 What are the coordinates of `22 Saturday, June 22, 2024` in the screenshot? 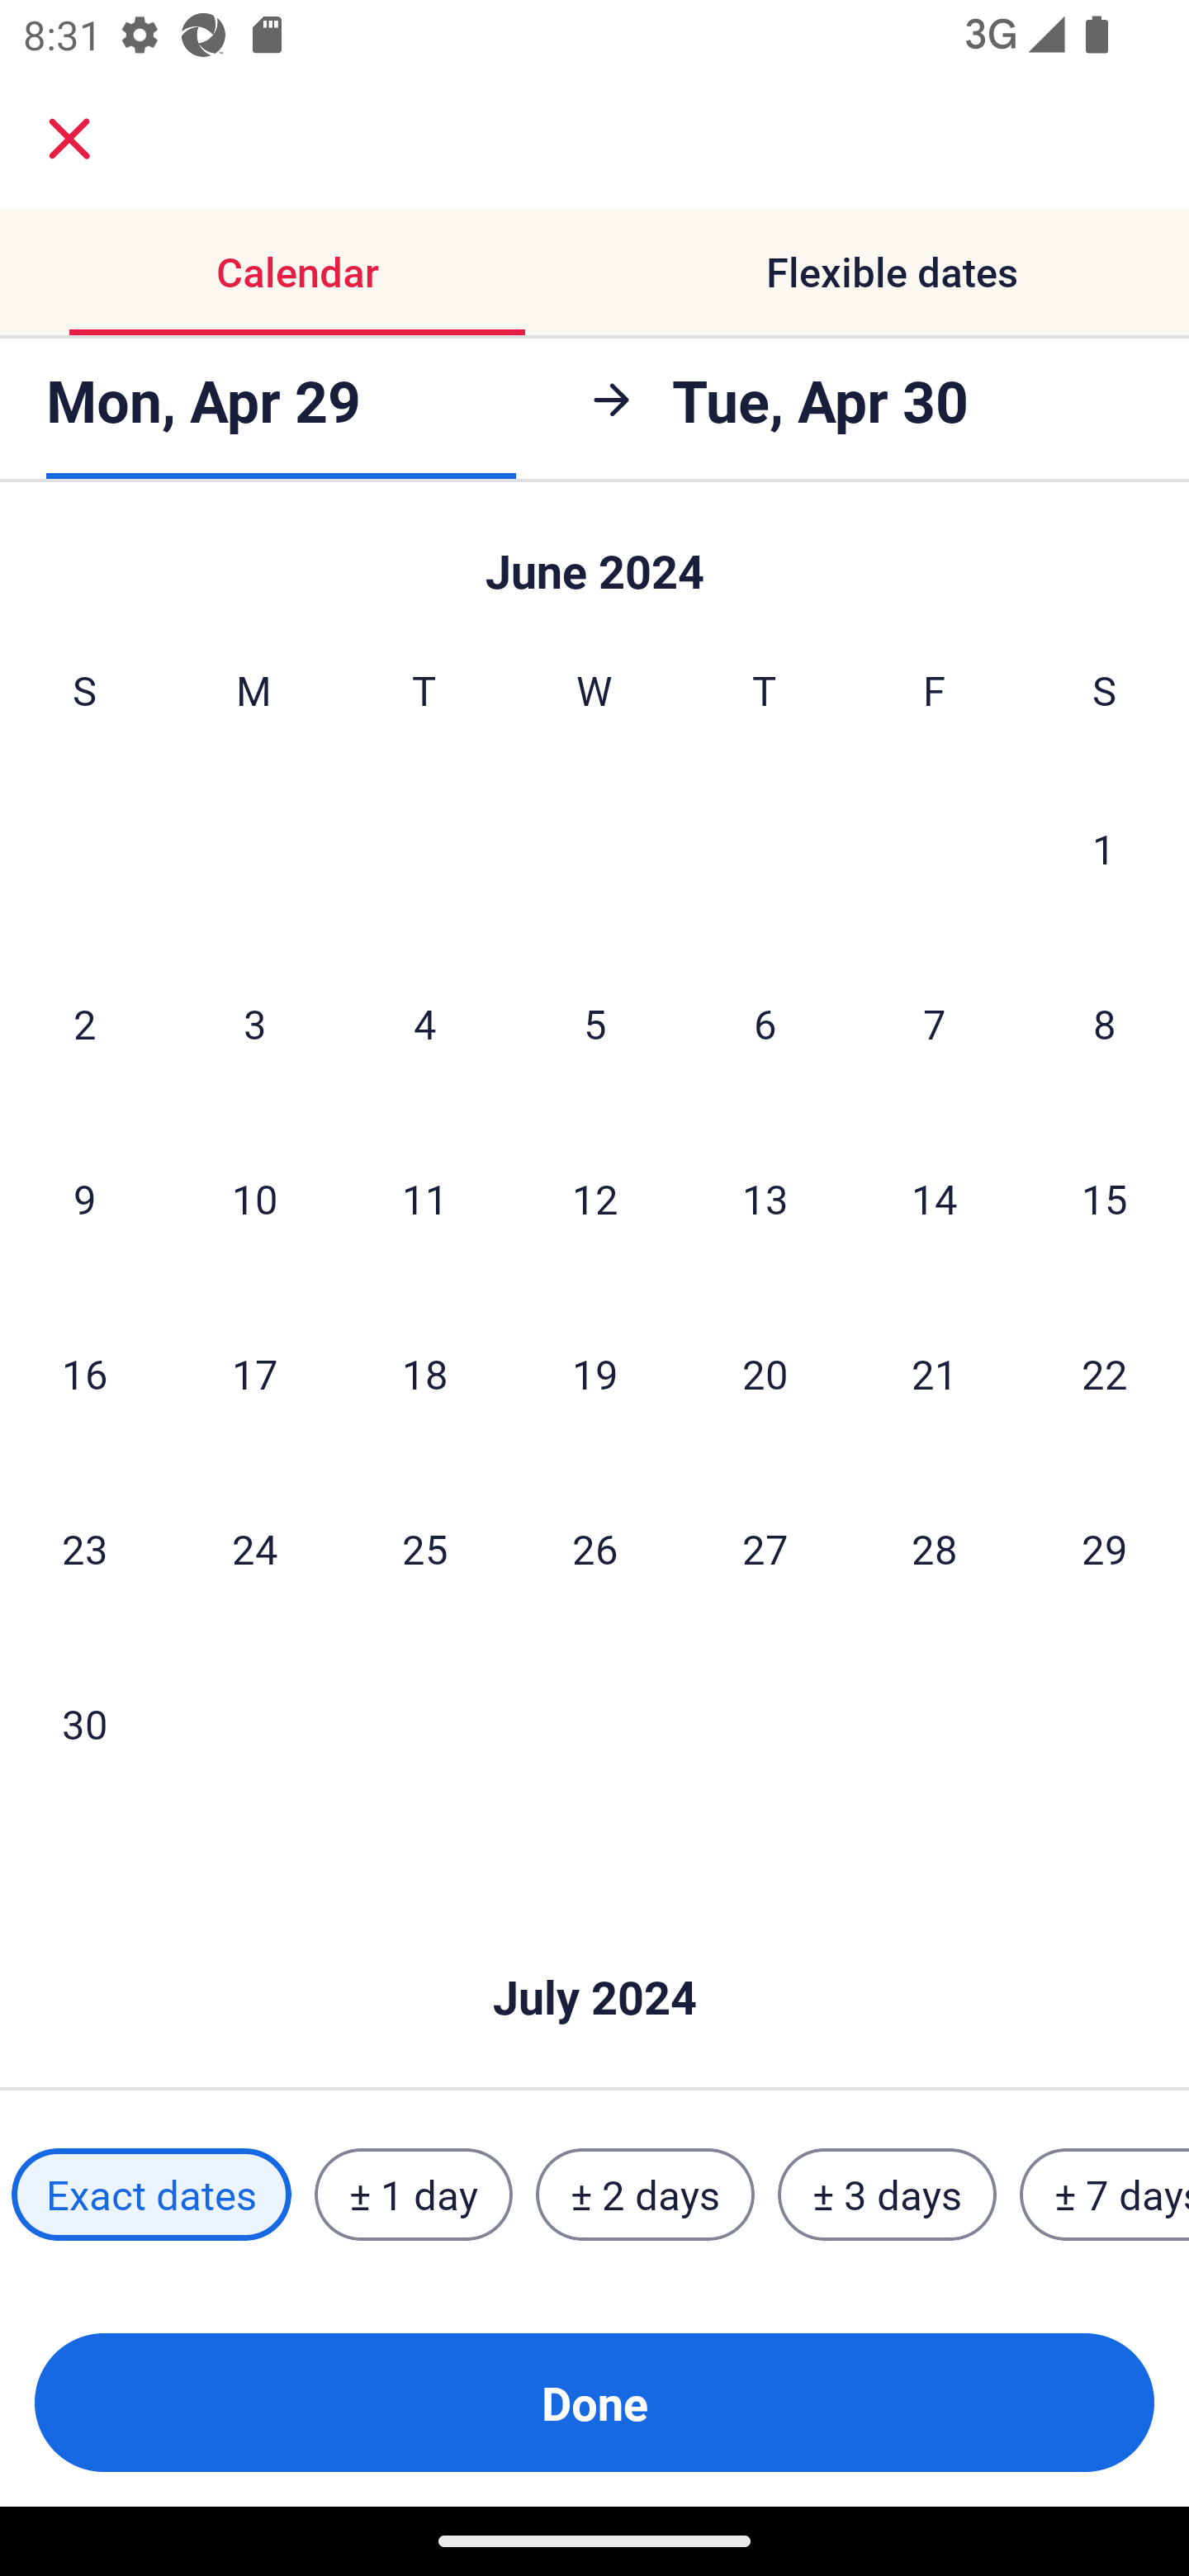 It's located at (1105, 1372).